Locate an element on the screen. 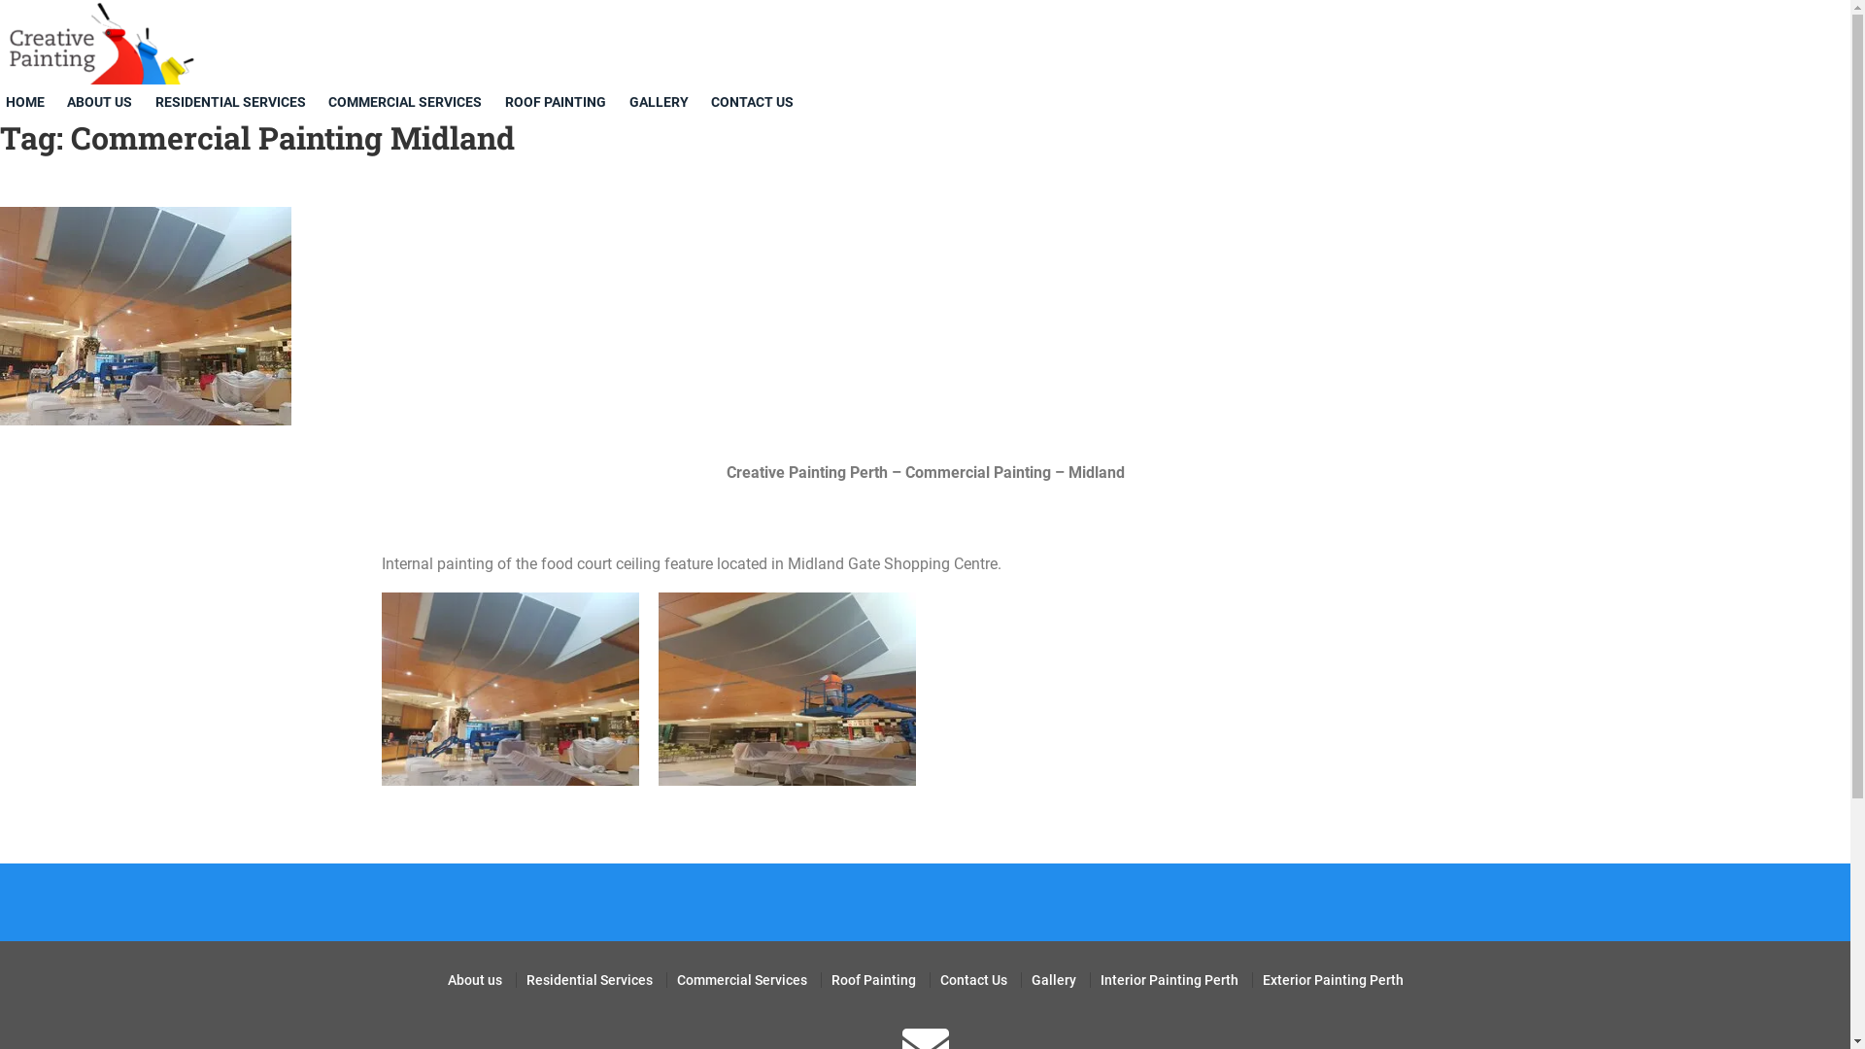 This screenshot has height=1049, width=1865. Residential Services is located at coordinates (590, 979).